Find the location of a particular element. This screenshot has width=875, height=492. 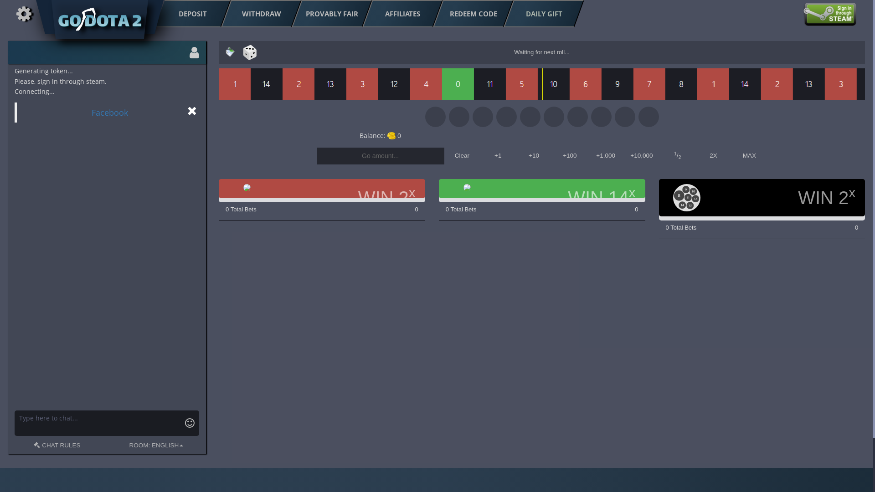

AFFILIATES is located at coordinates (397, 14).